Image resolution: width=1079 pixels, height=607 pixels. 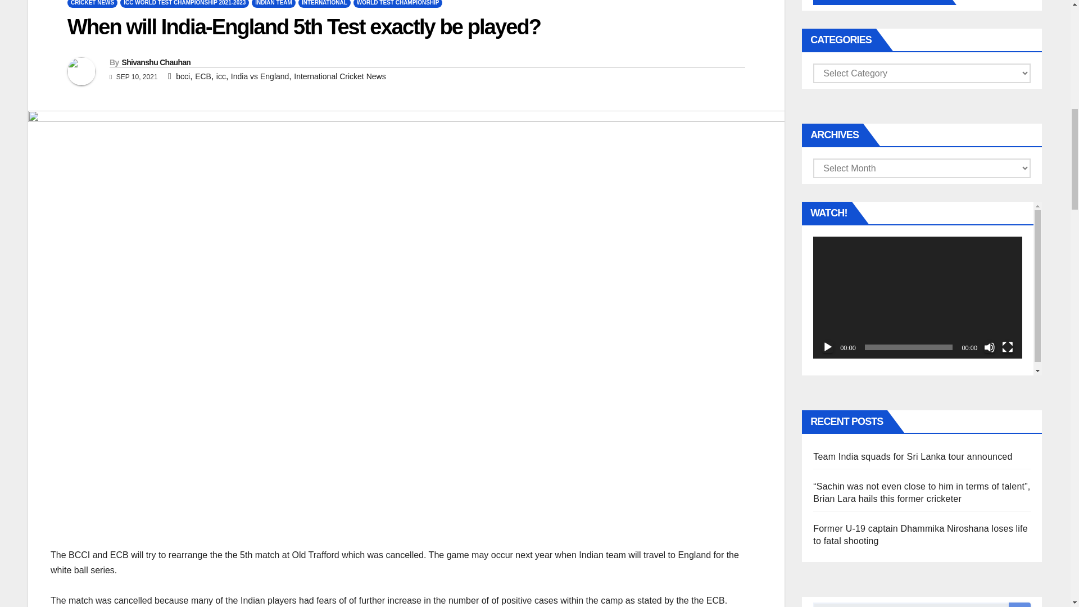 What do you see at coordinates (303, 27) in the screenshot?
I see `When will India-England 5th Test exactly be played?` at bounding box center [303, 27].